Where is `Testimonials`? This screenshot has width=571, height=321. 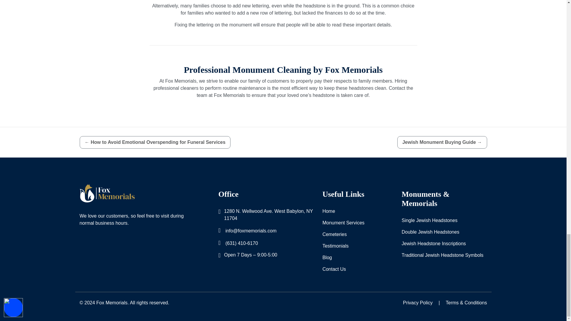 Testimonials is located at coordinates (335, 246).